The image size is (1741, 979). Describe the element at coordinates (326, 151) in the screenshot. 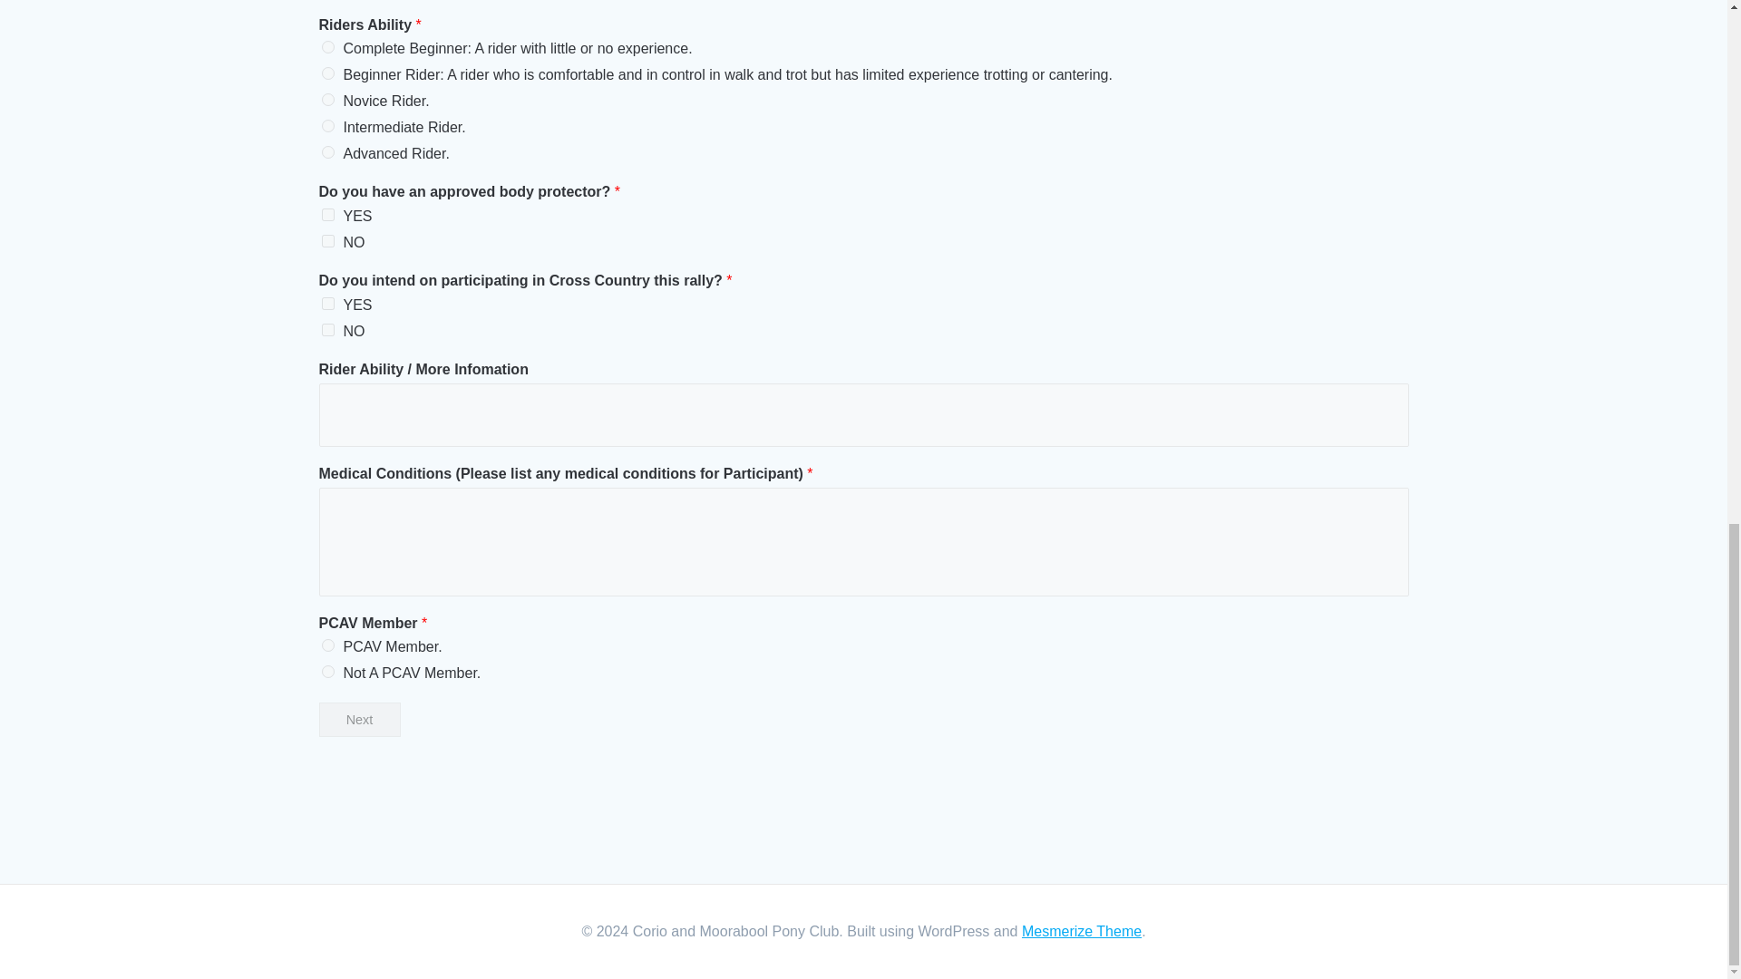

I see `Advanced Rider.` at that location.